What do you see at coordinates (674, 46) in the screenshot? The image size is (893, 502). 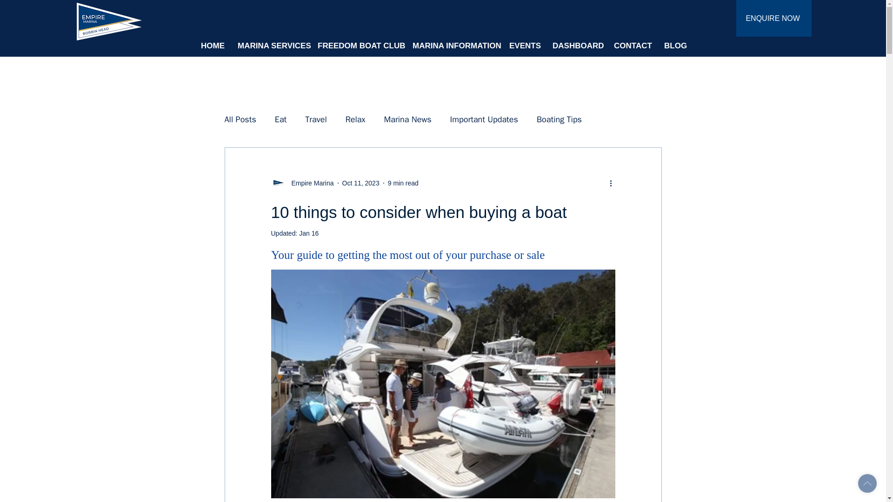 I see `BLOG` at bounding box center [674, 46].